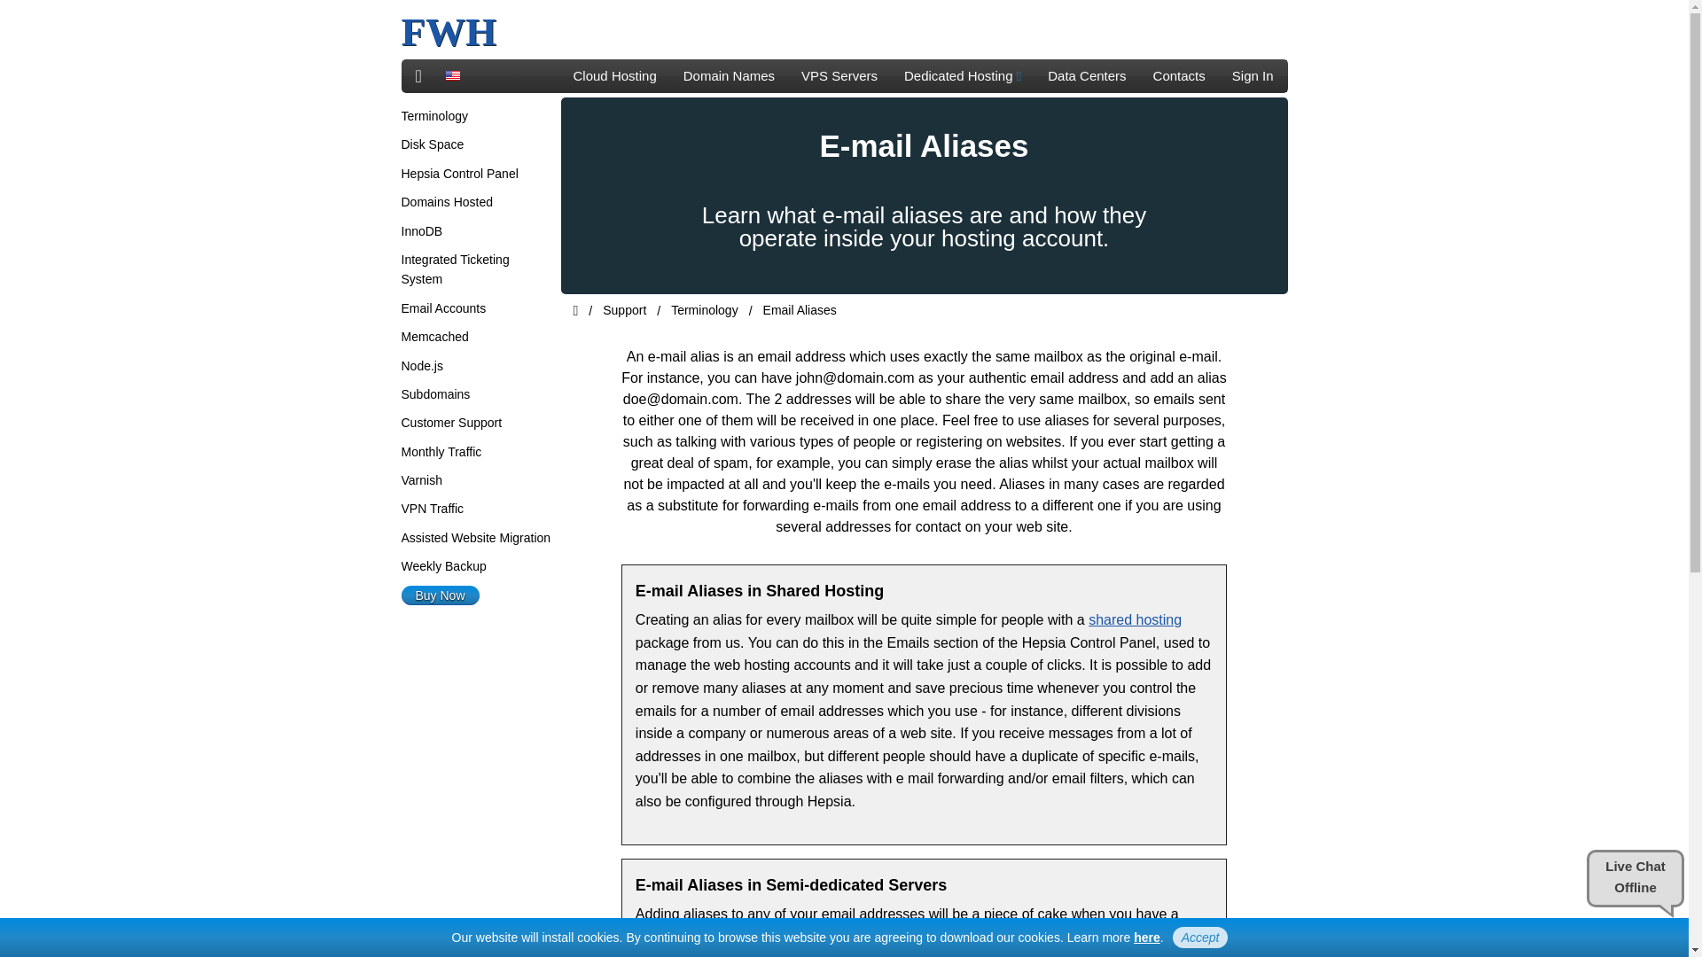 The image size is (1702, 957). What do you see at coordinates (839, 76) in the screenshot?
I see `VPS Servers` at bounding box center [839, 76].